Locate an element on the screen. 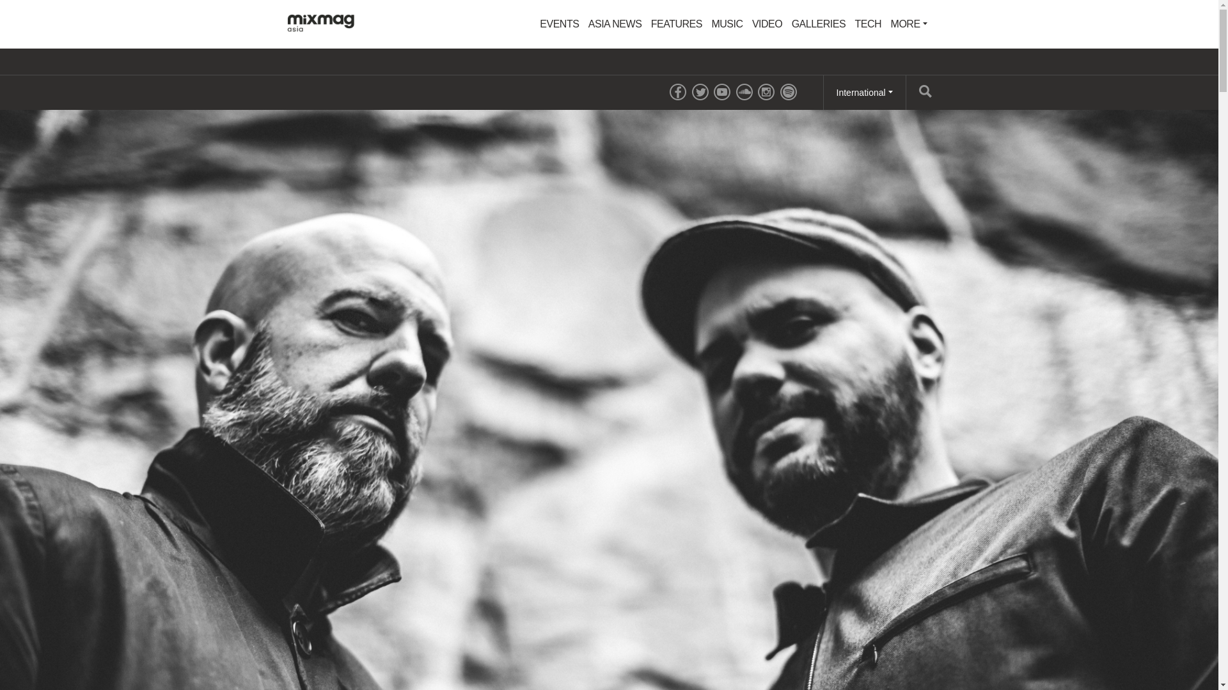  FEATURES is located at coordinates (677, 24).